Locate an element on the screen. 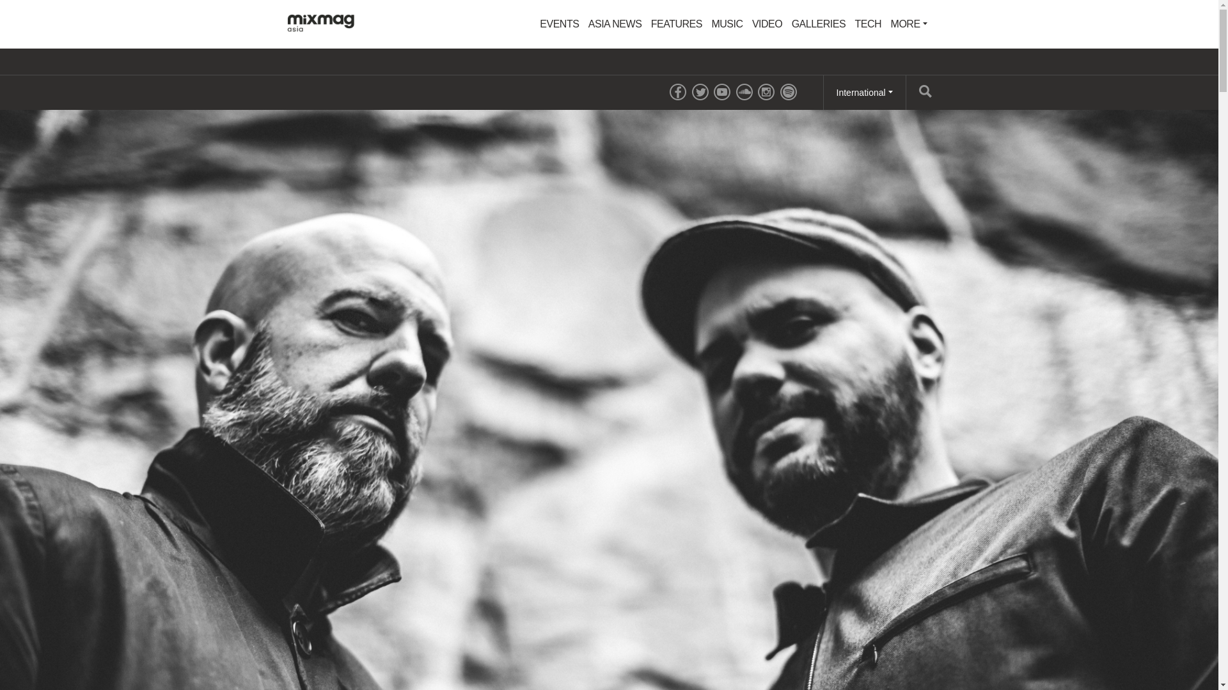  FEATURES is located at coordinates (677, 24).